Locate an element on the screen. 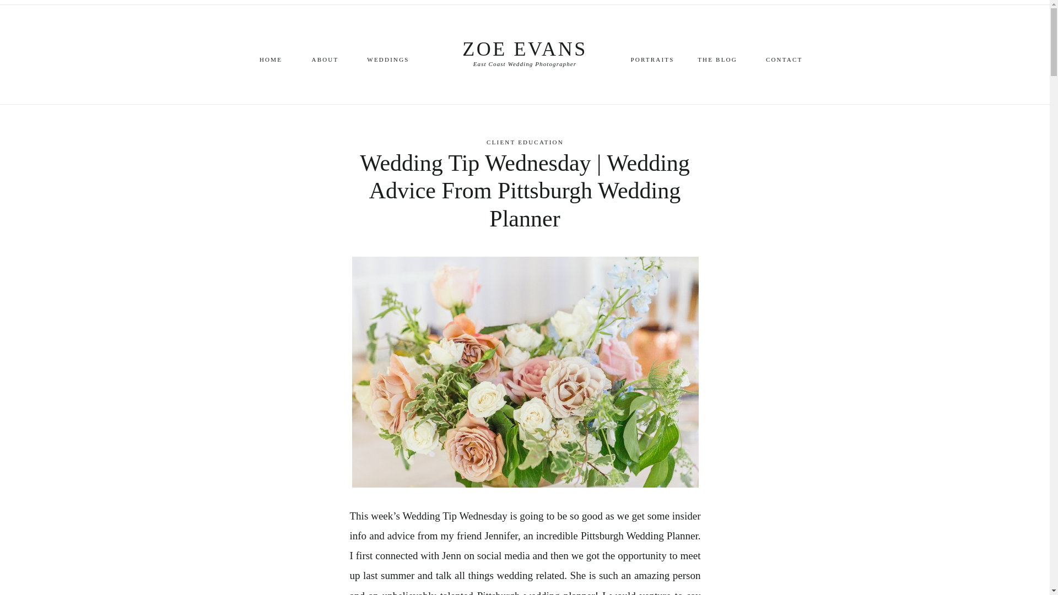 This screenshot has height=595, width=1058. PORTRAITS is located at coordinates (652, 58).